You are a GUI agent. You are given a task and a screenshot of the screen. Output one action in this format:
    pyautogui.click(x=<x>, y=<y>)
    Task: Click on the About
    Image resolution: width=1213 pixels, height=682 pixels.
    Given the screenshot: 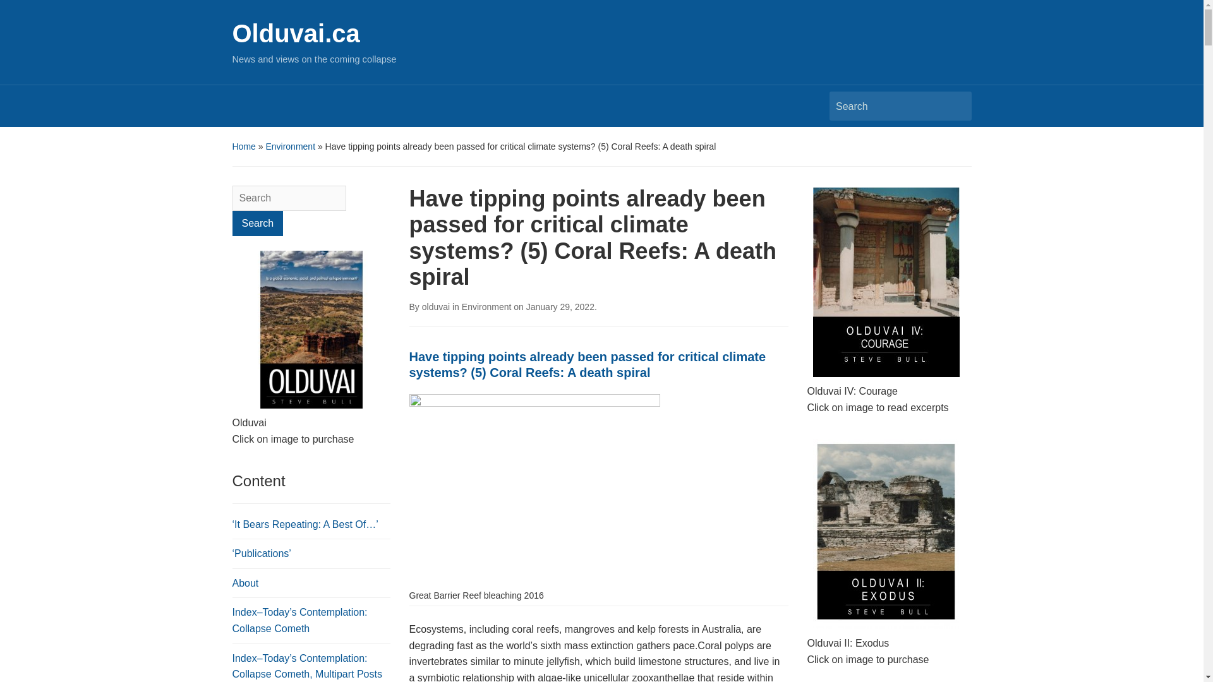 What is the action you would take?
    pyautogui.click(x=246, y=583)
    